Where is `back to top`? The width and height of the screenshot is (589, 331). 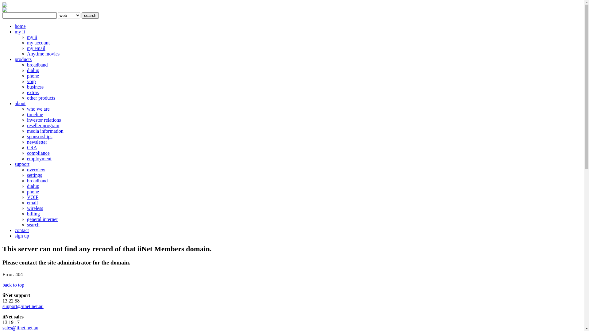 back to top is located at coordinates (13, 285).